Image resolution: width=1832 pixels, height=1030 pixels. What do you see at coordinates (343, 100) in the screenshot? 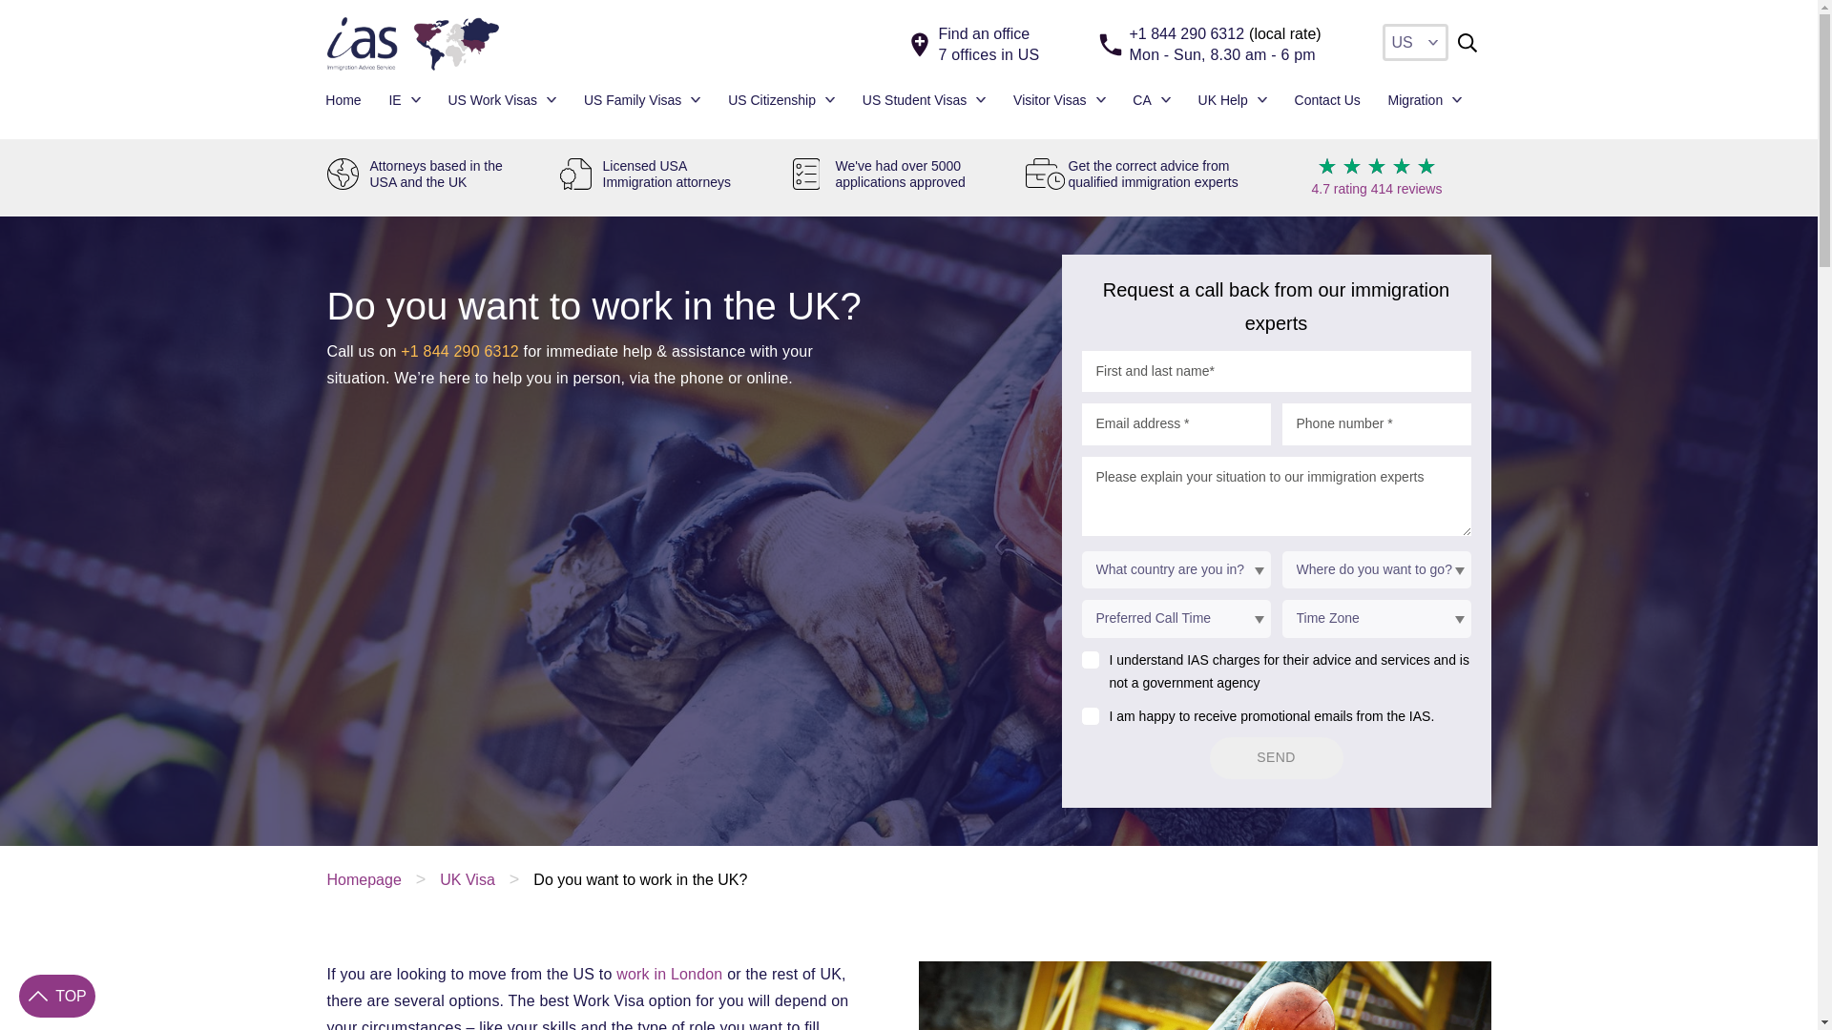
I see `Home` at bounding box center [343, 100].